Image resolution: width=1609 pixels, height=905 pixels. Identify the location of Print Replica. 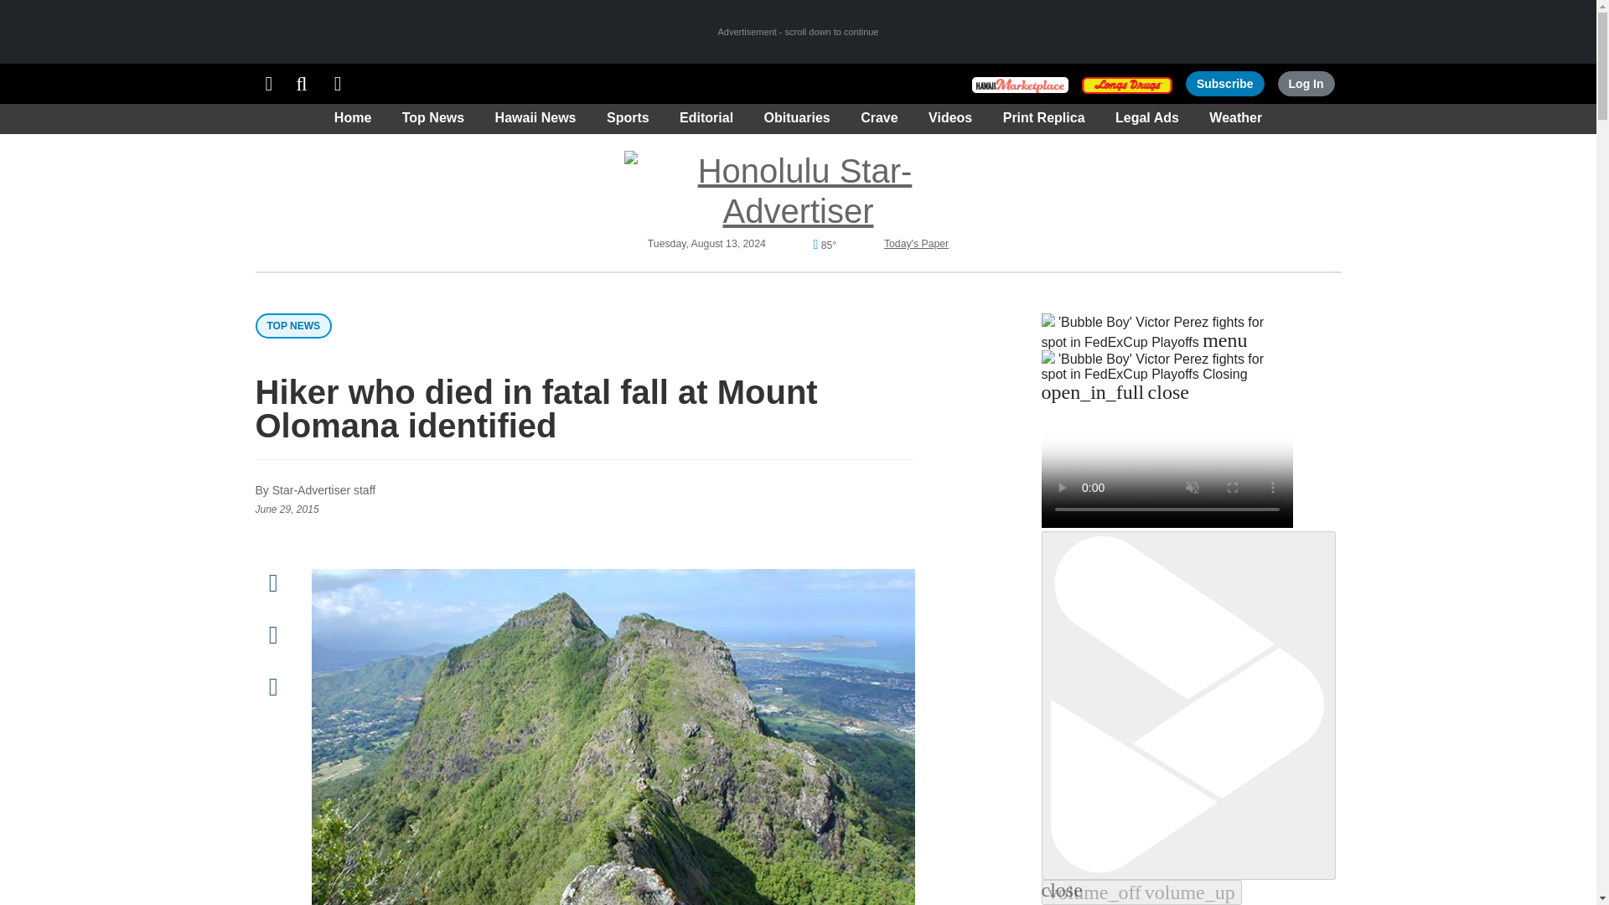
(339, 84).